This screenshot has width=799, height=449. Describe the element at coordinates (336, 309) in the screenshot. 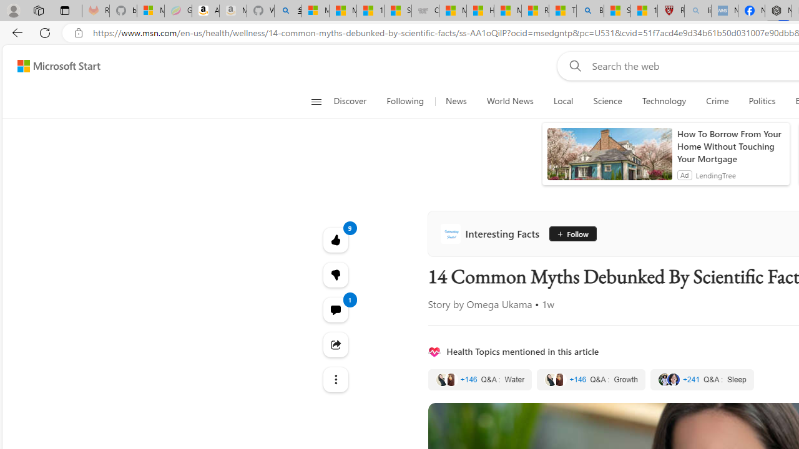

I see `View comments 1 Comment` at that location.